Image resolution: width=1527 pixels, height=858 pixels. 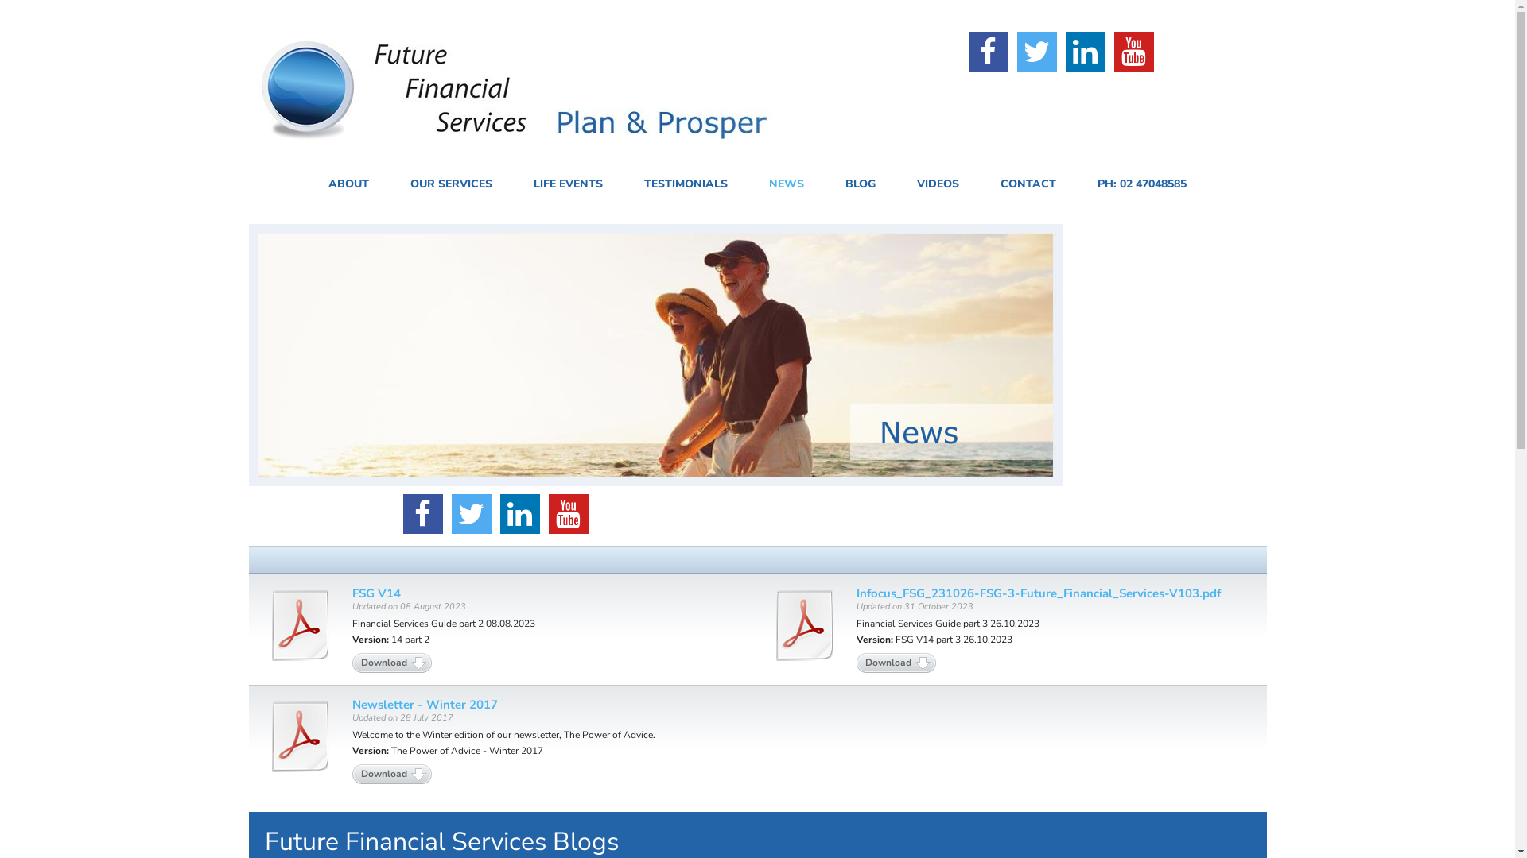 What do you see at coordinates (520, 514) in the screenshot?
I see `LINKEDIN` at bounding box center [520, 514].